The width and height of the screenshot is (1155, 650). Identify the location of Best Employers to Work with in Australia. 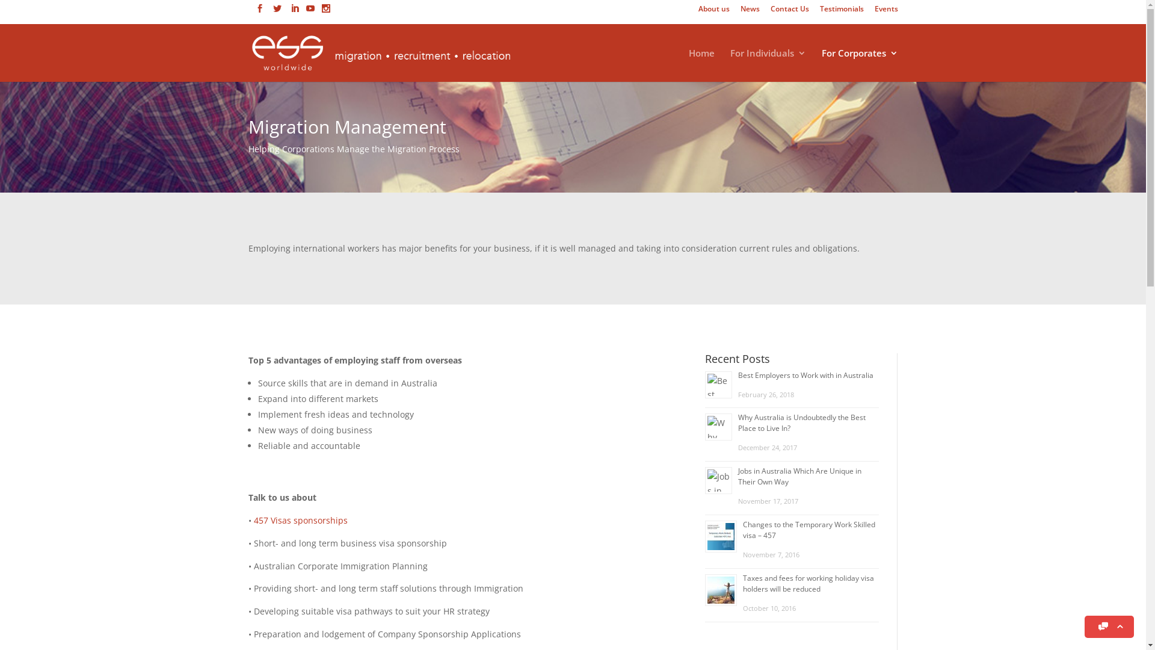
(806, 376).